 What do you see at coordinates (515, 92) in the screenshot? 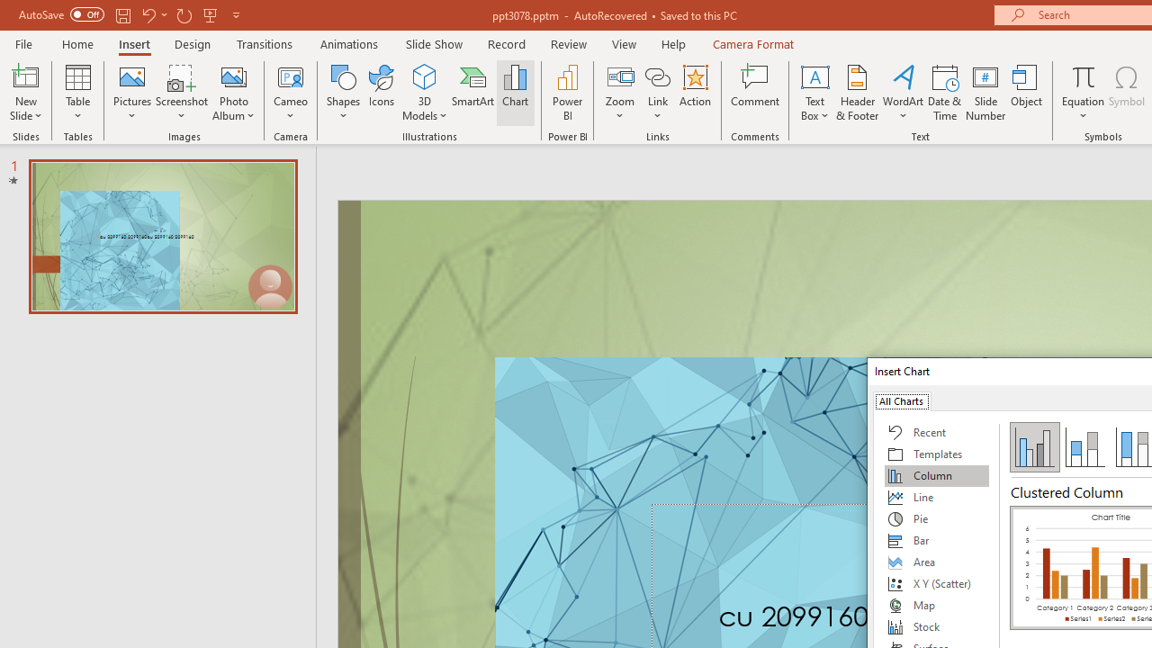
I see `Chart...` at bounding box center [515, 92].